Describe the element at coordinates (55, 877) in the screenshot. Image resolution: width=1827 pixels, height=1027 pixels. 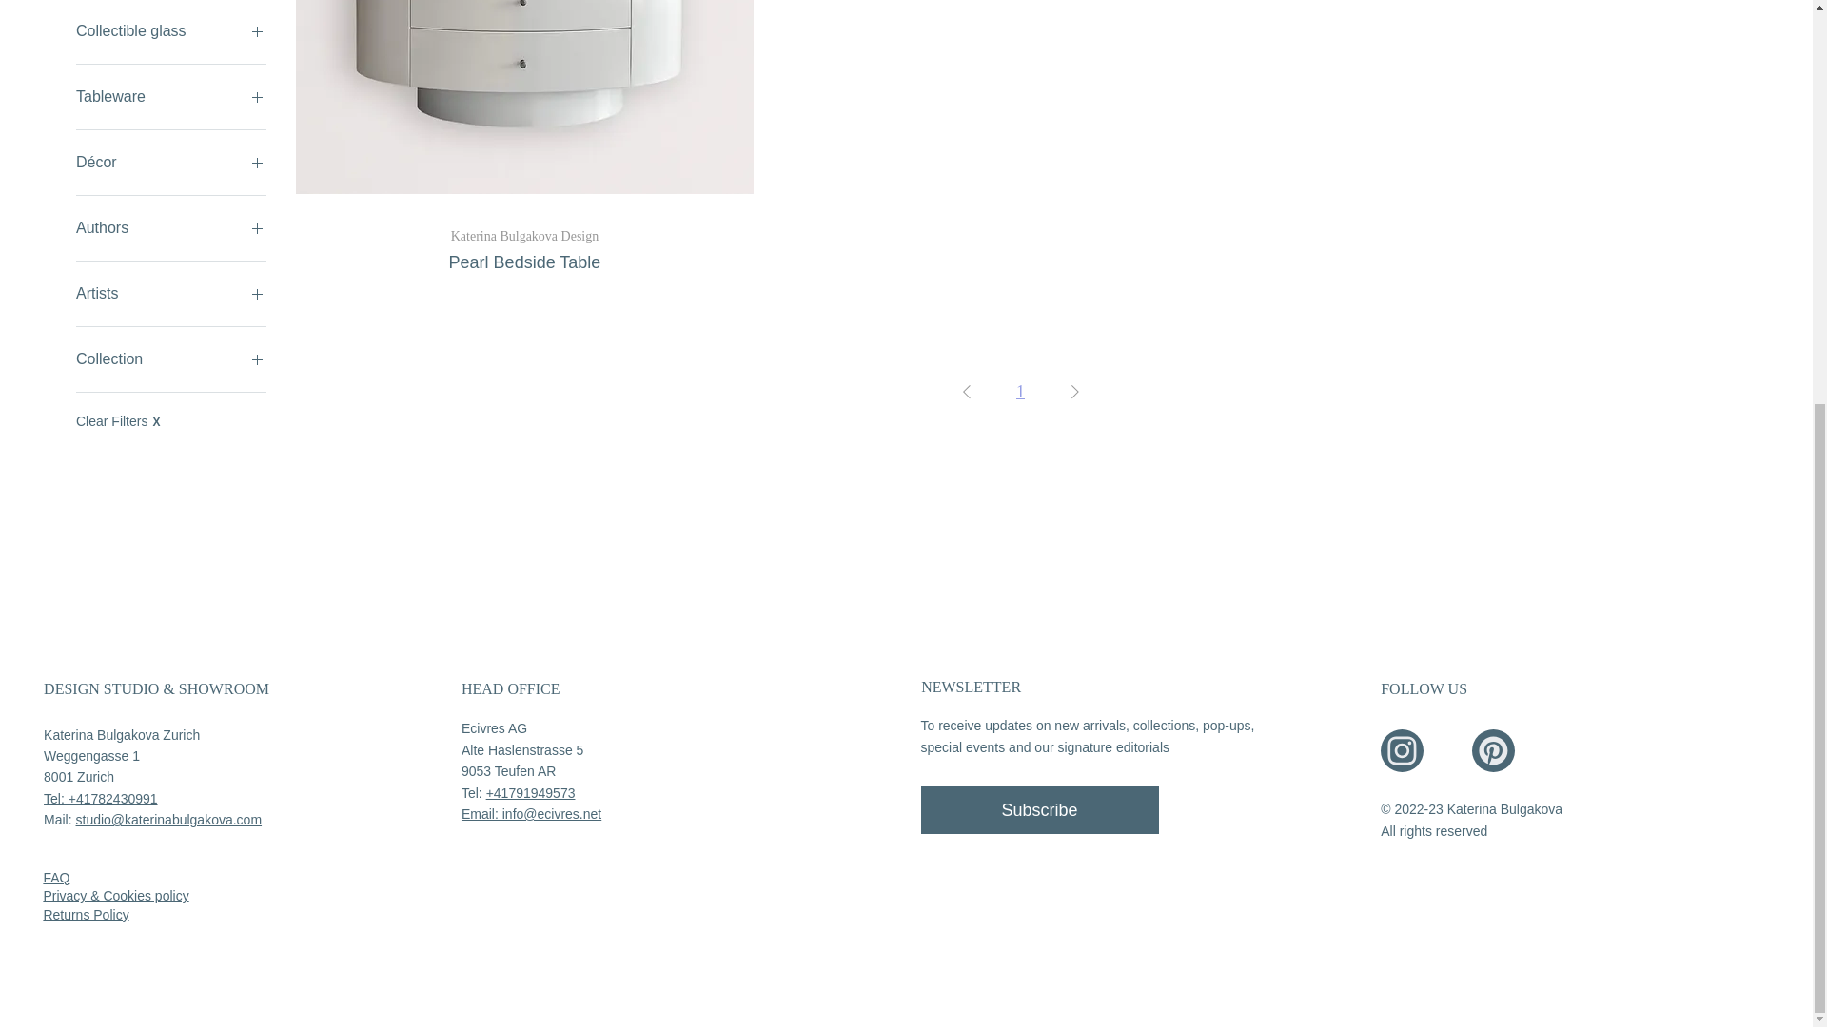
I see `FAQ` at that location.